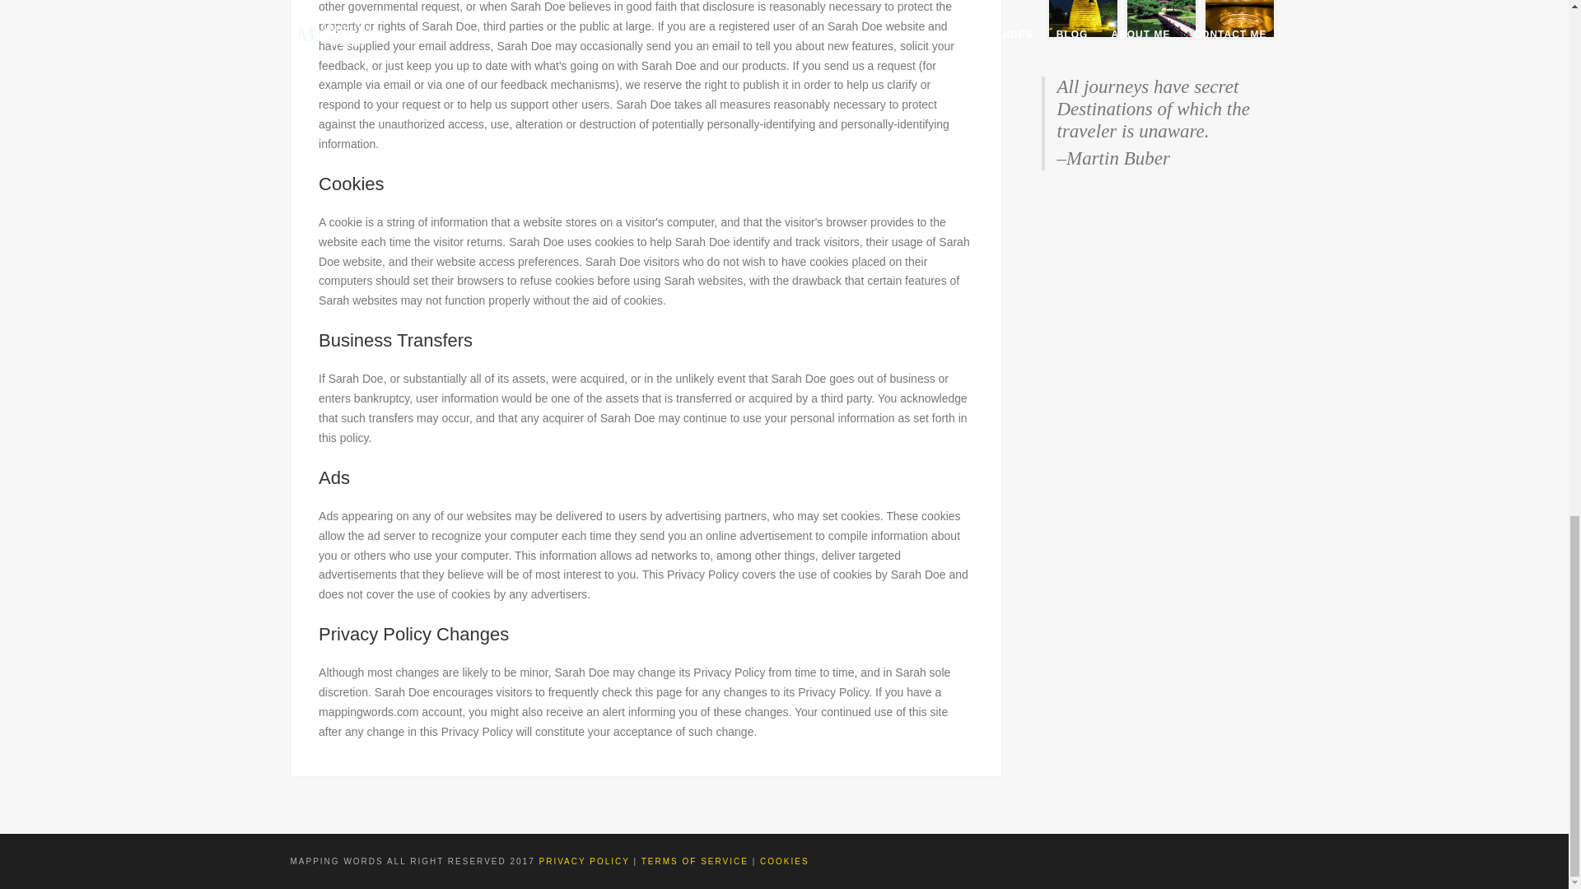  Describe the element at coordinates (586, 861) in the screenshot. I see `PRIVACY POLICY` at that location.